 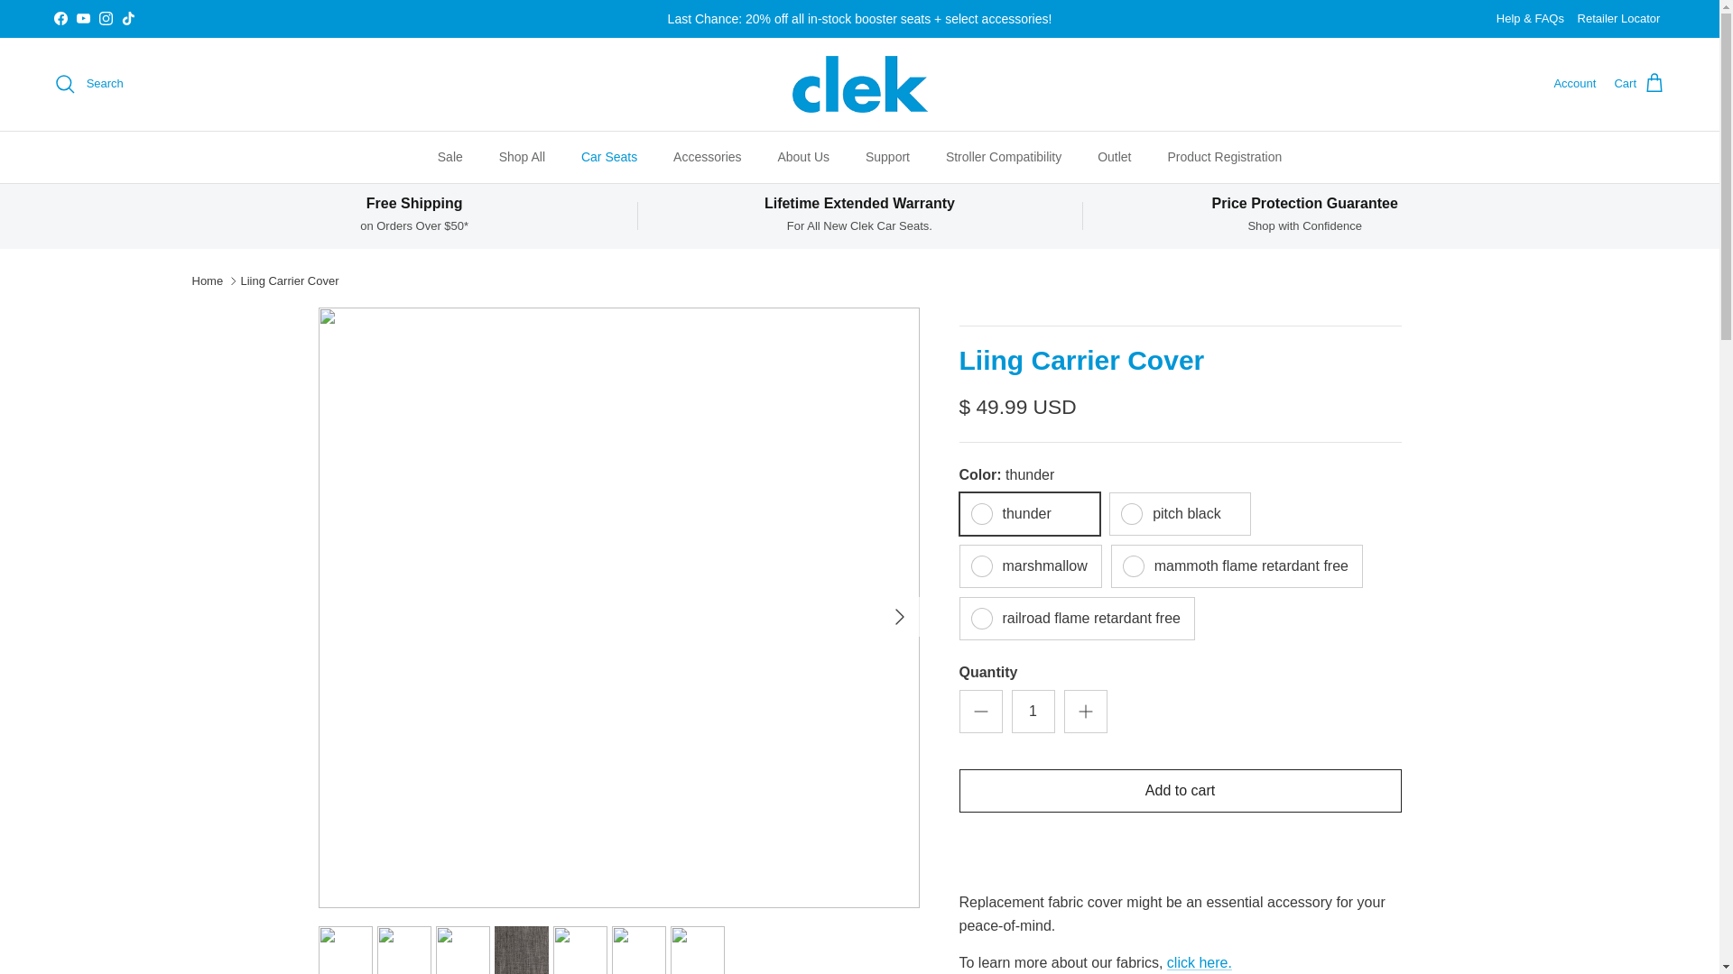 I want to click on Shop All, so click(x=522, y=157).